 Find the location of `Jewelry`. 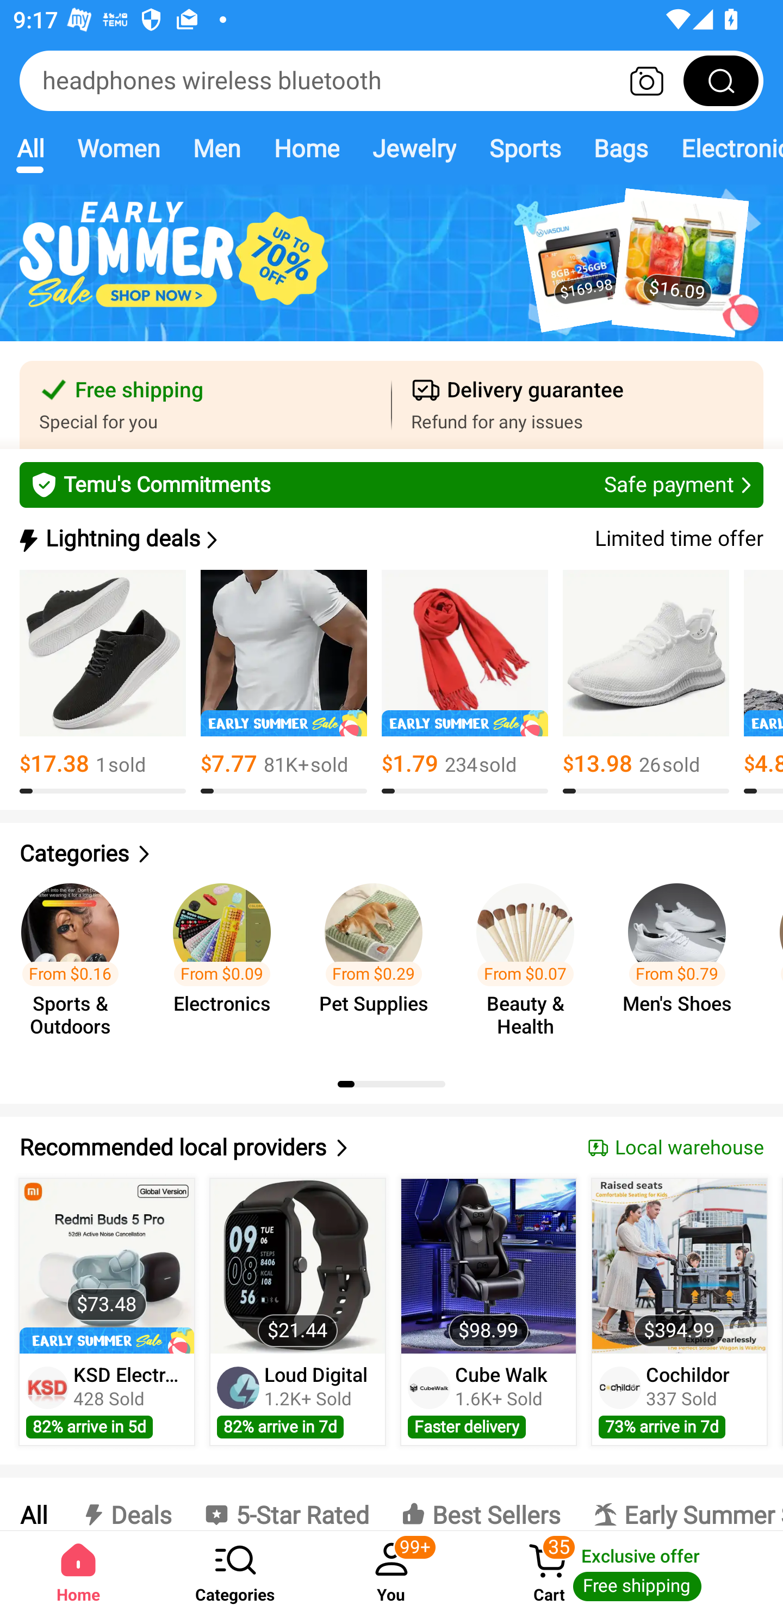

Jewelry is located at coordinates (413, 148).